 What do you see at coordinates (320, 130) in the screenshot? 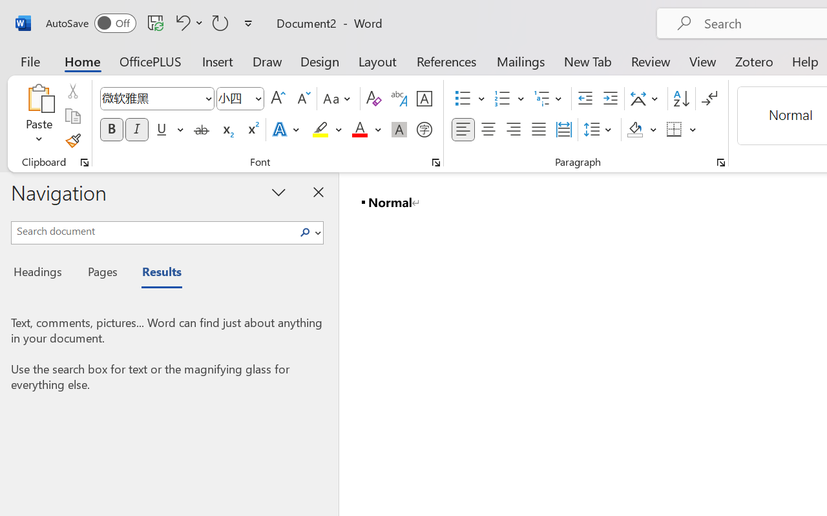
I see `Text Highlight Color Yellow` at bounding box center [320, 130].